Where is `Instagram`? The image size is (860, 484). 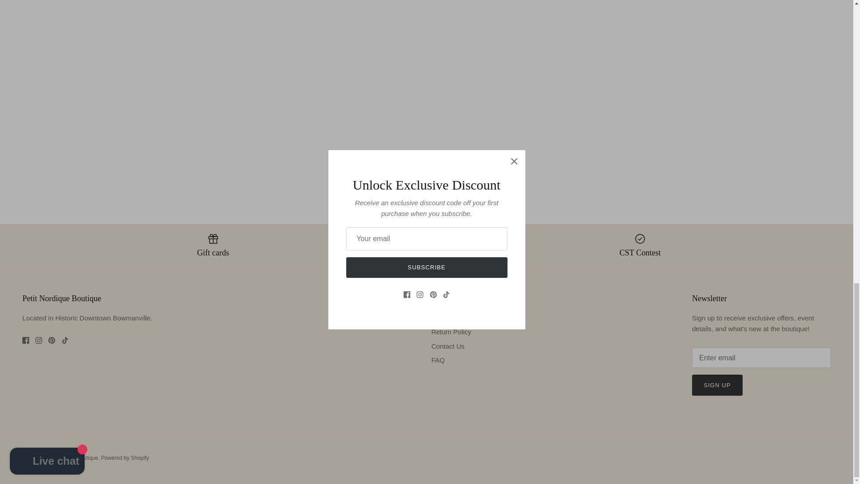
Instagram is located at coordinates (39, 340).